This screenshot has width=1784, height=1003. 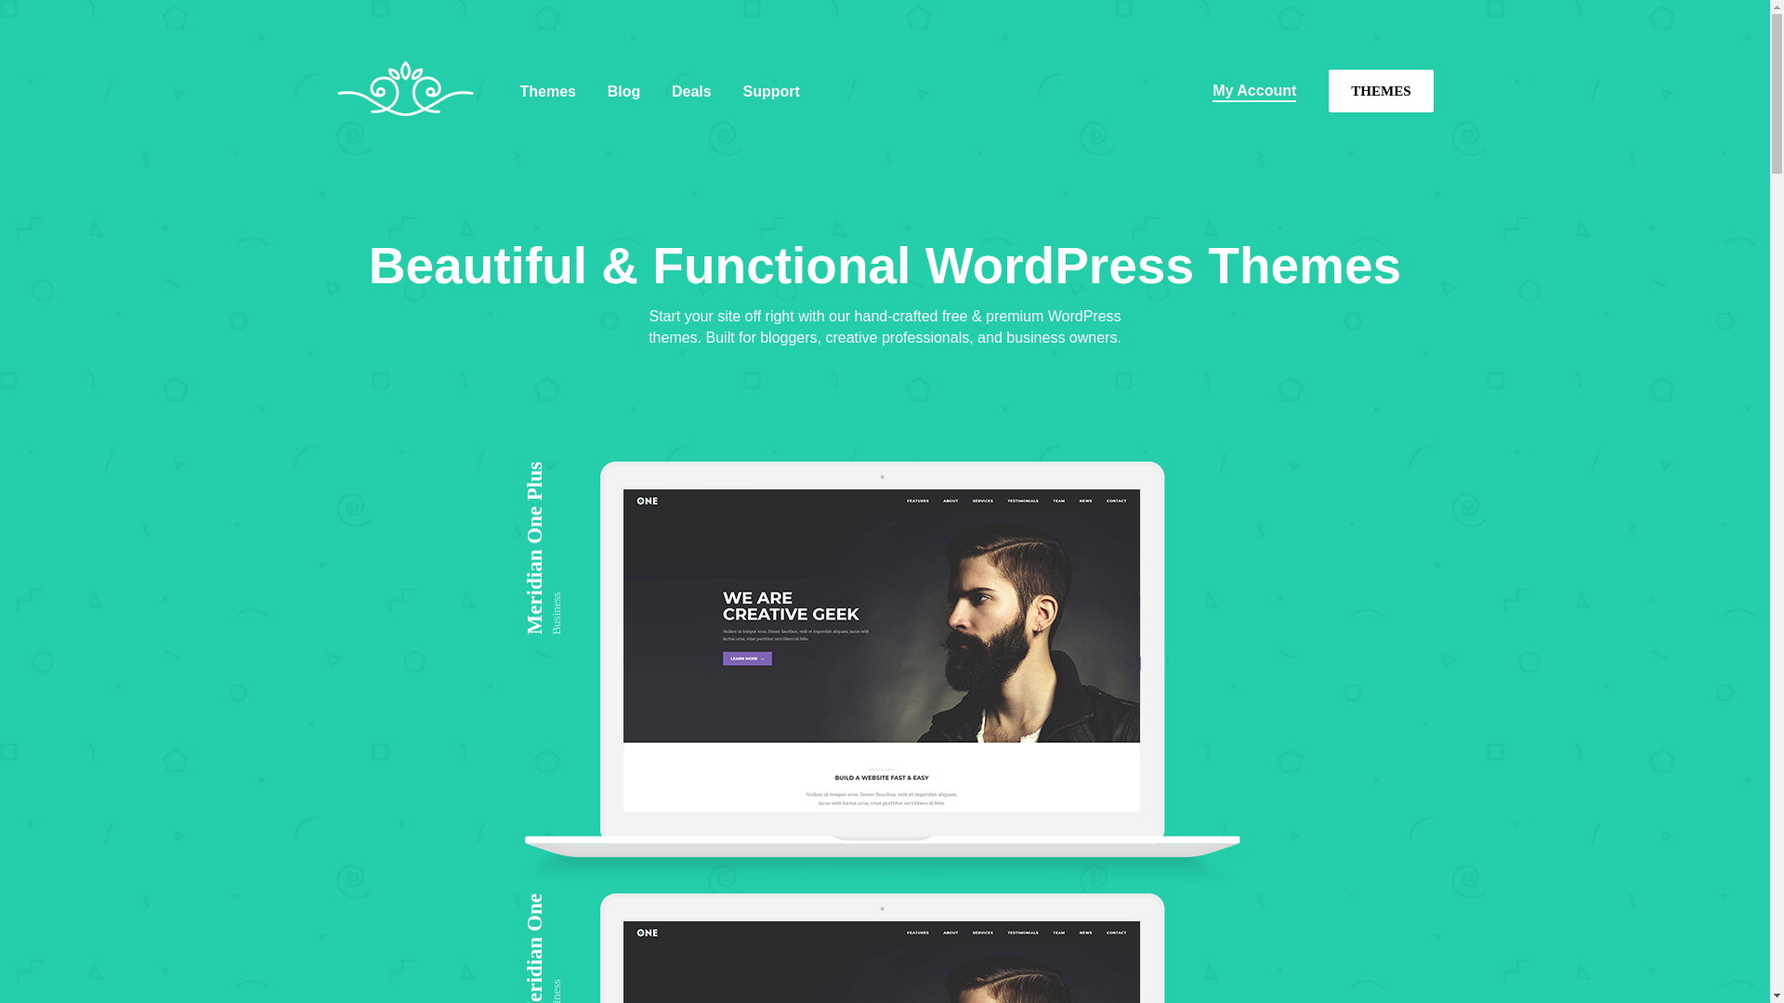 What do you see at coordinates (1381, 90) in the screenshot?
I see `THEMES` at bounding box center [1381, 90].